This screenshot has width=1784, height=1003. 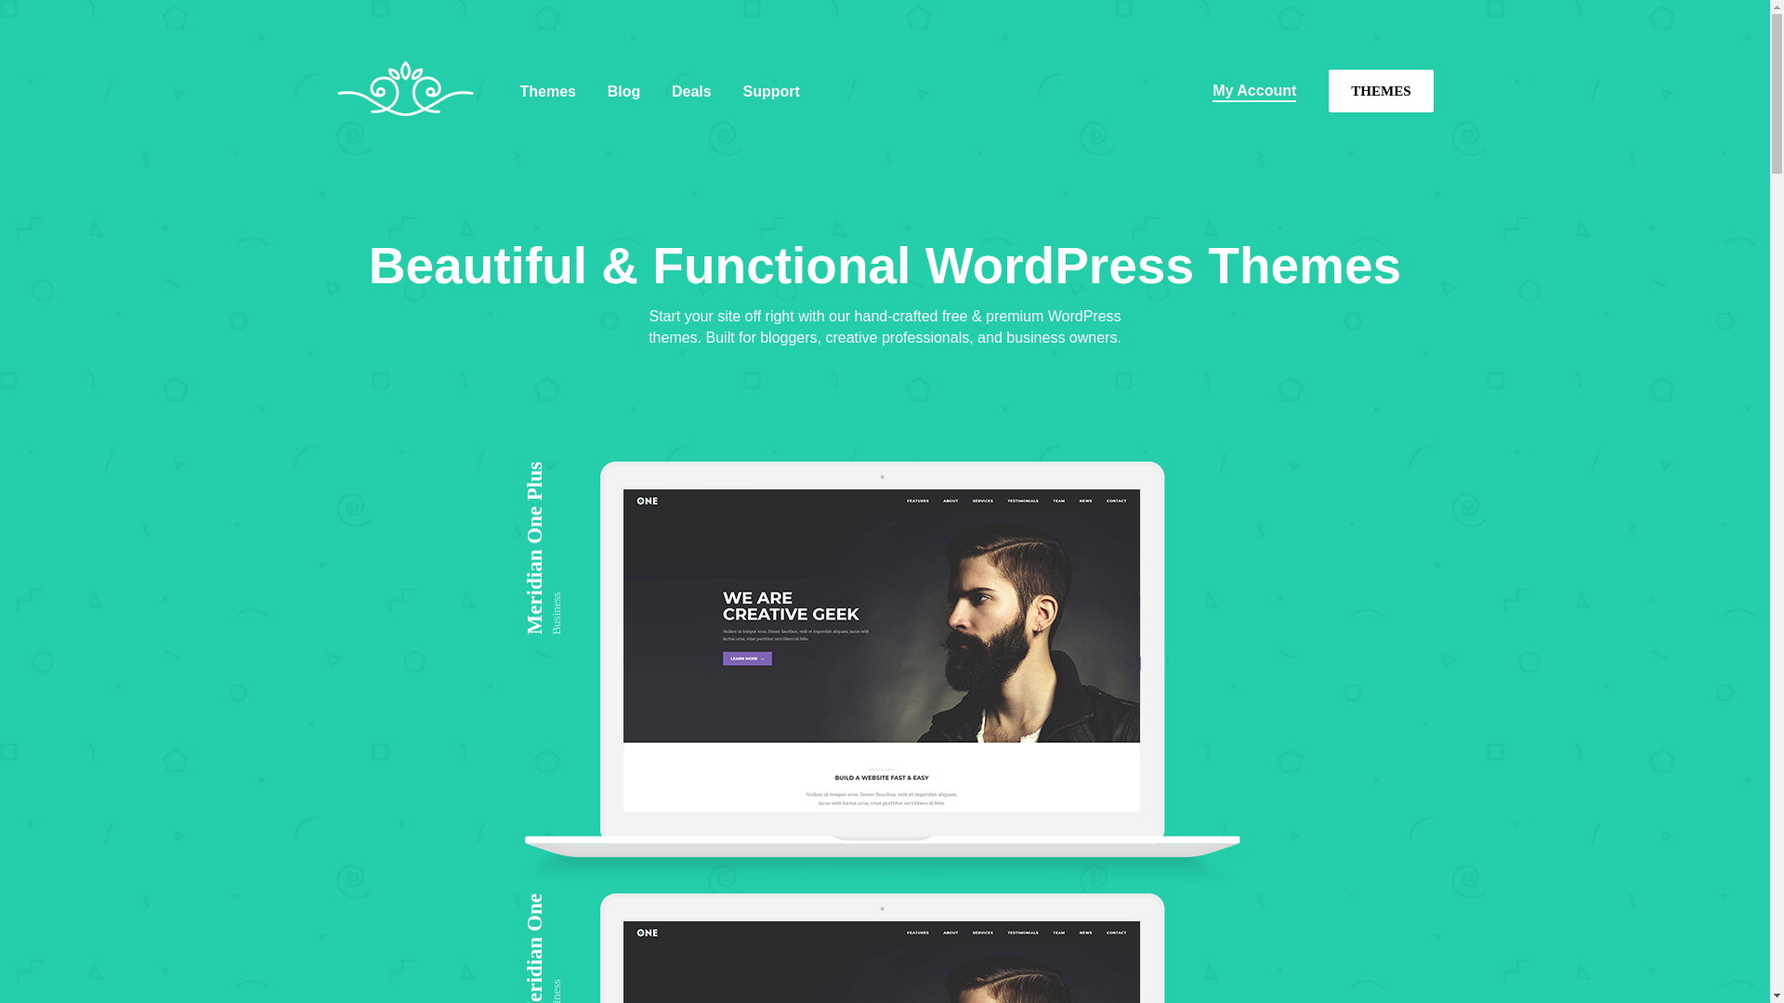 What do you see at coordinates (1381, 90) in the screenshot?
I see `THEMES` at bounding box center [1381, 90].